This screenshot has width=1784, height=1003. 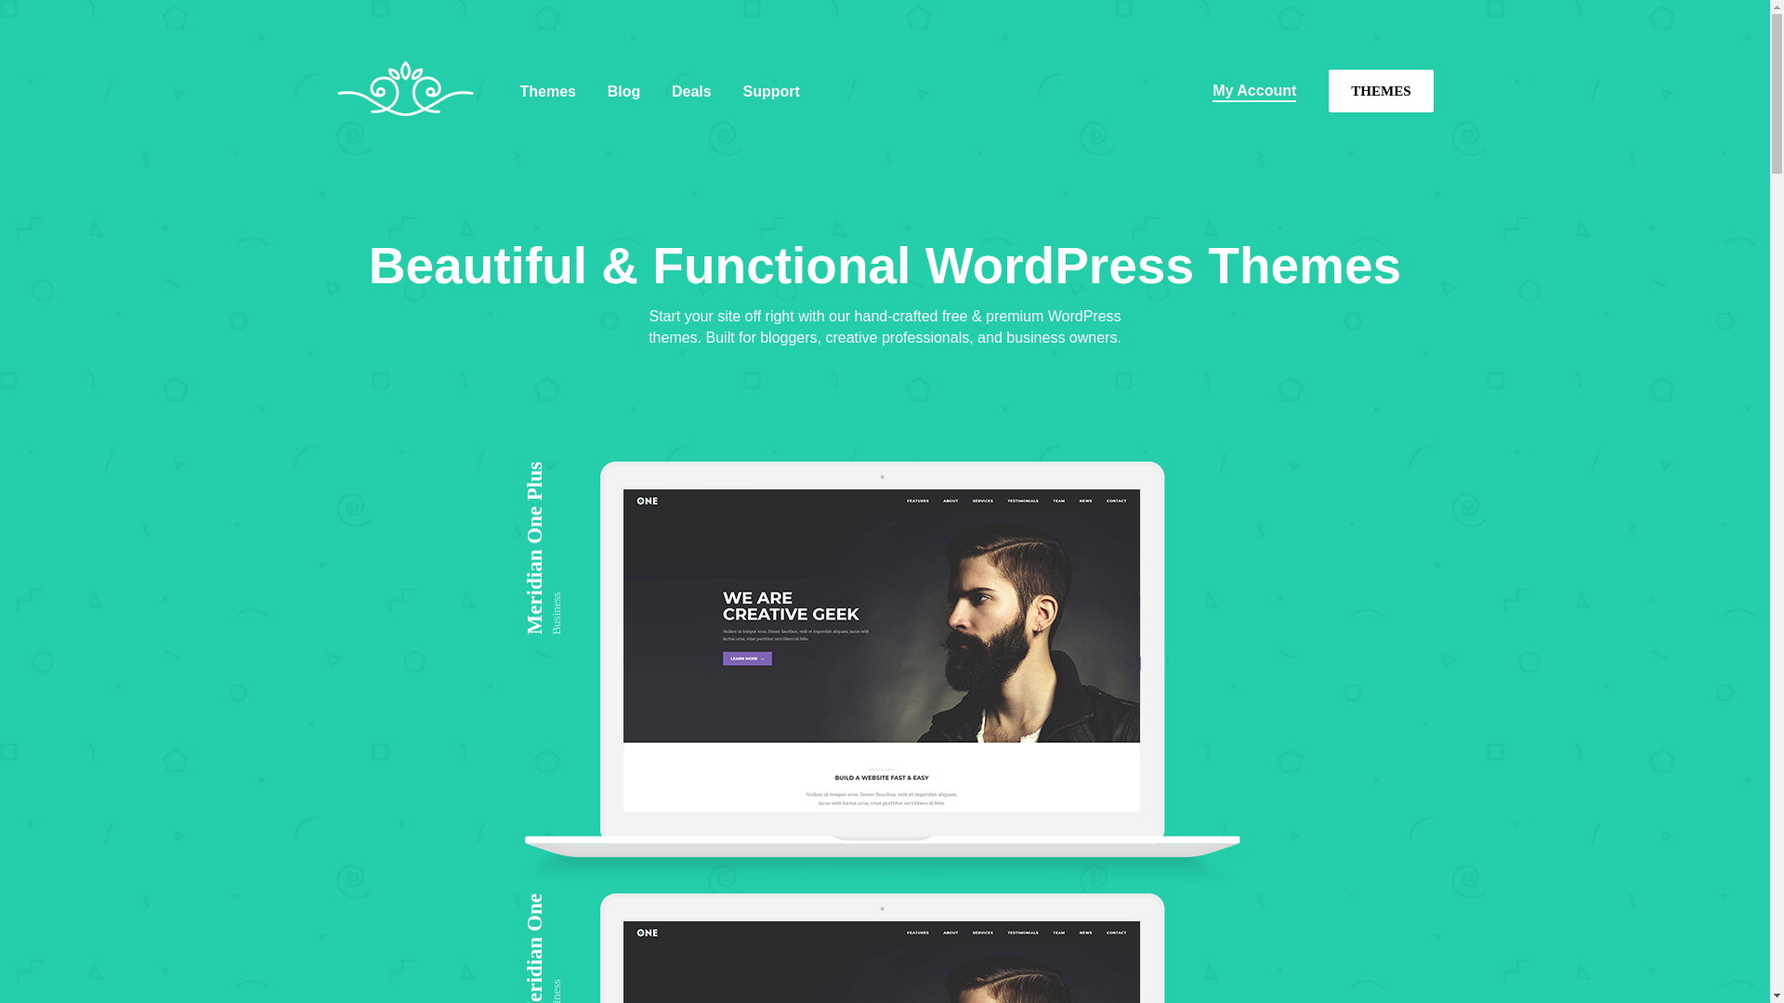 What do you see at coordinates (1381, 90) in the screenshot?
I see `THEMES` at bounding box center [1381, 90].